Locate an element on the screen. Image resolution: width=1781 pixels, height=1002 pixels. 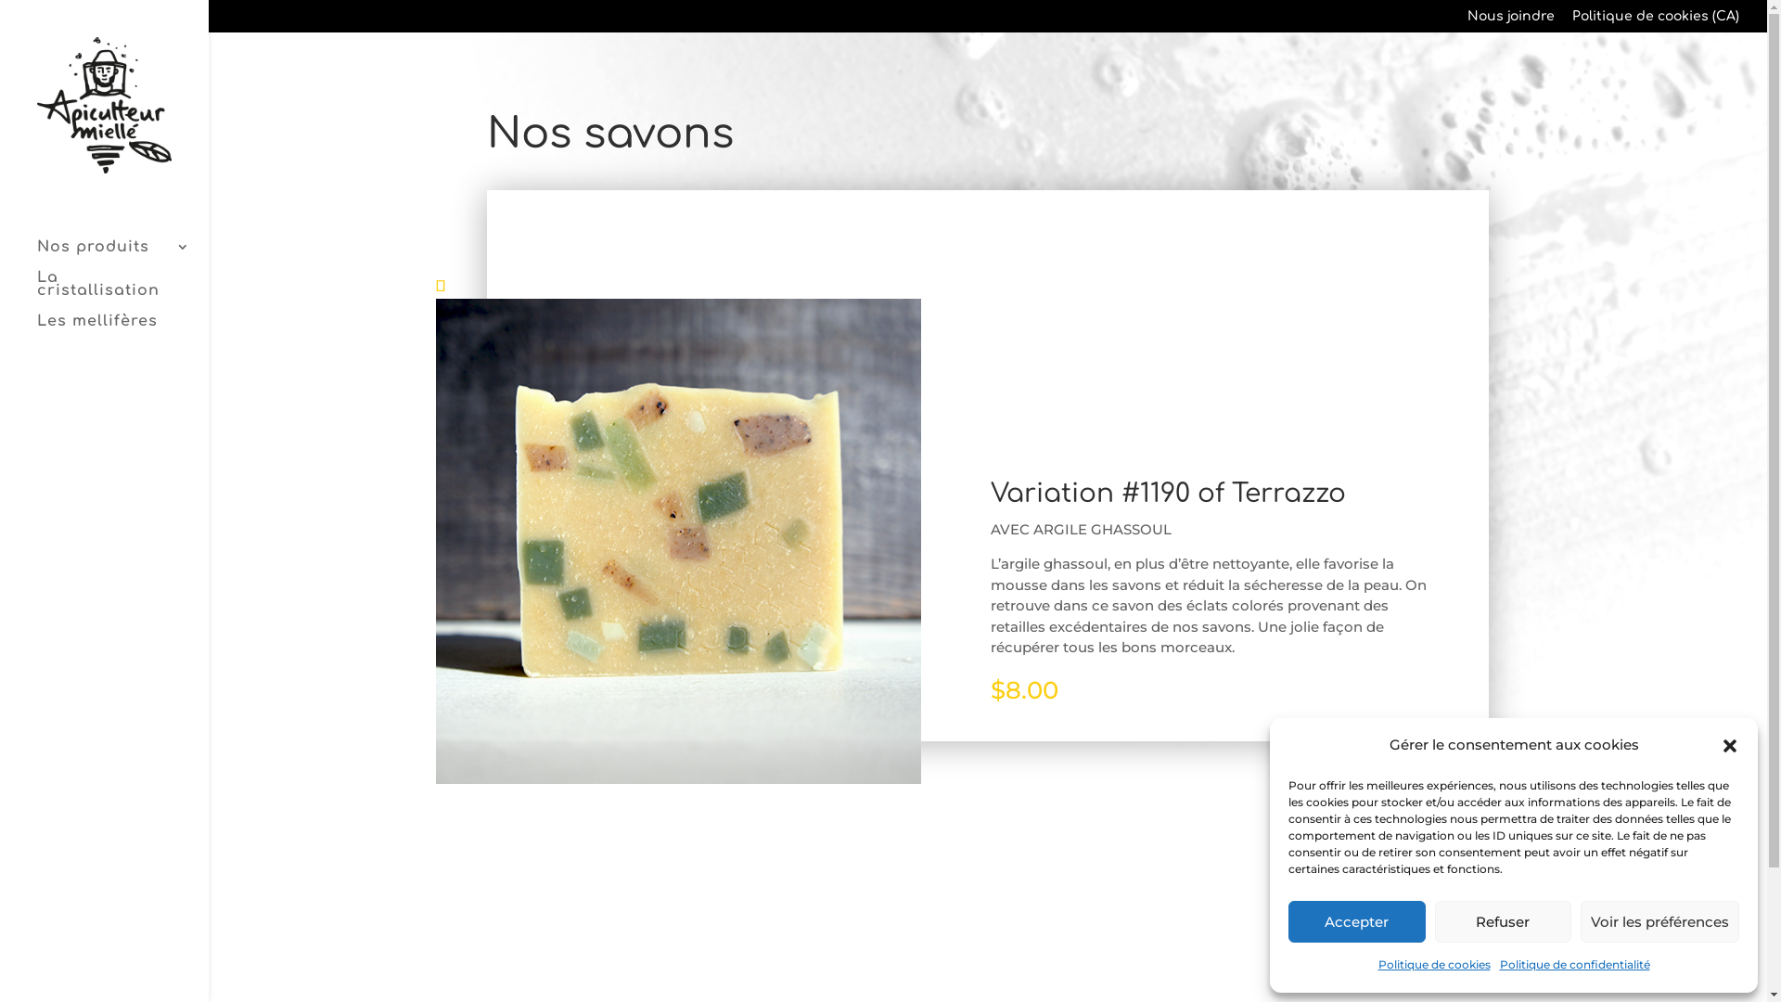
Nos produits is located at coordinates (122, 256).